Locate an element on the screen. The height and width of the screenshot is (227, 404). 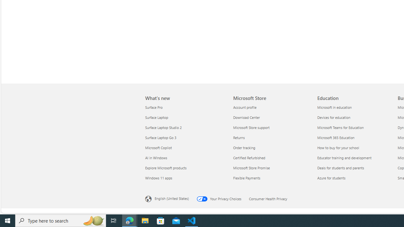
Microsoft in education is located at coordinates (355, 107).